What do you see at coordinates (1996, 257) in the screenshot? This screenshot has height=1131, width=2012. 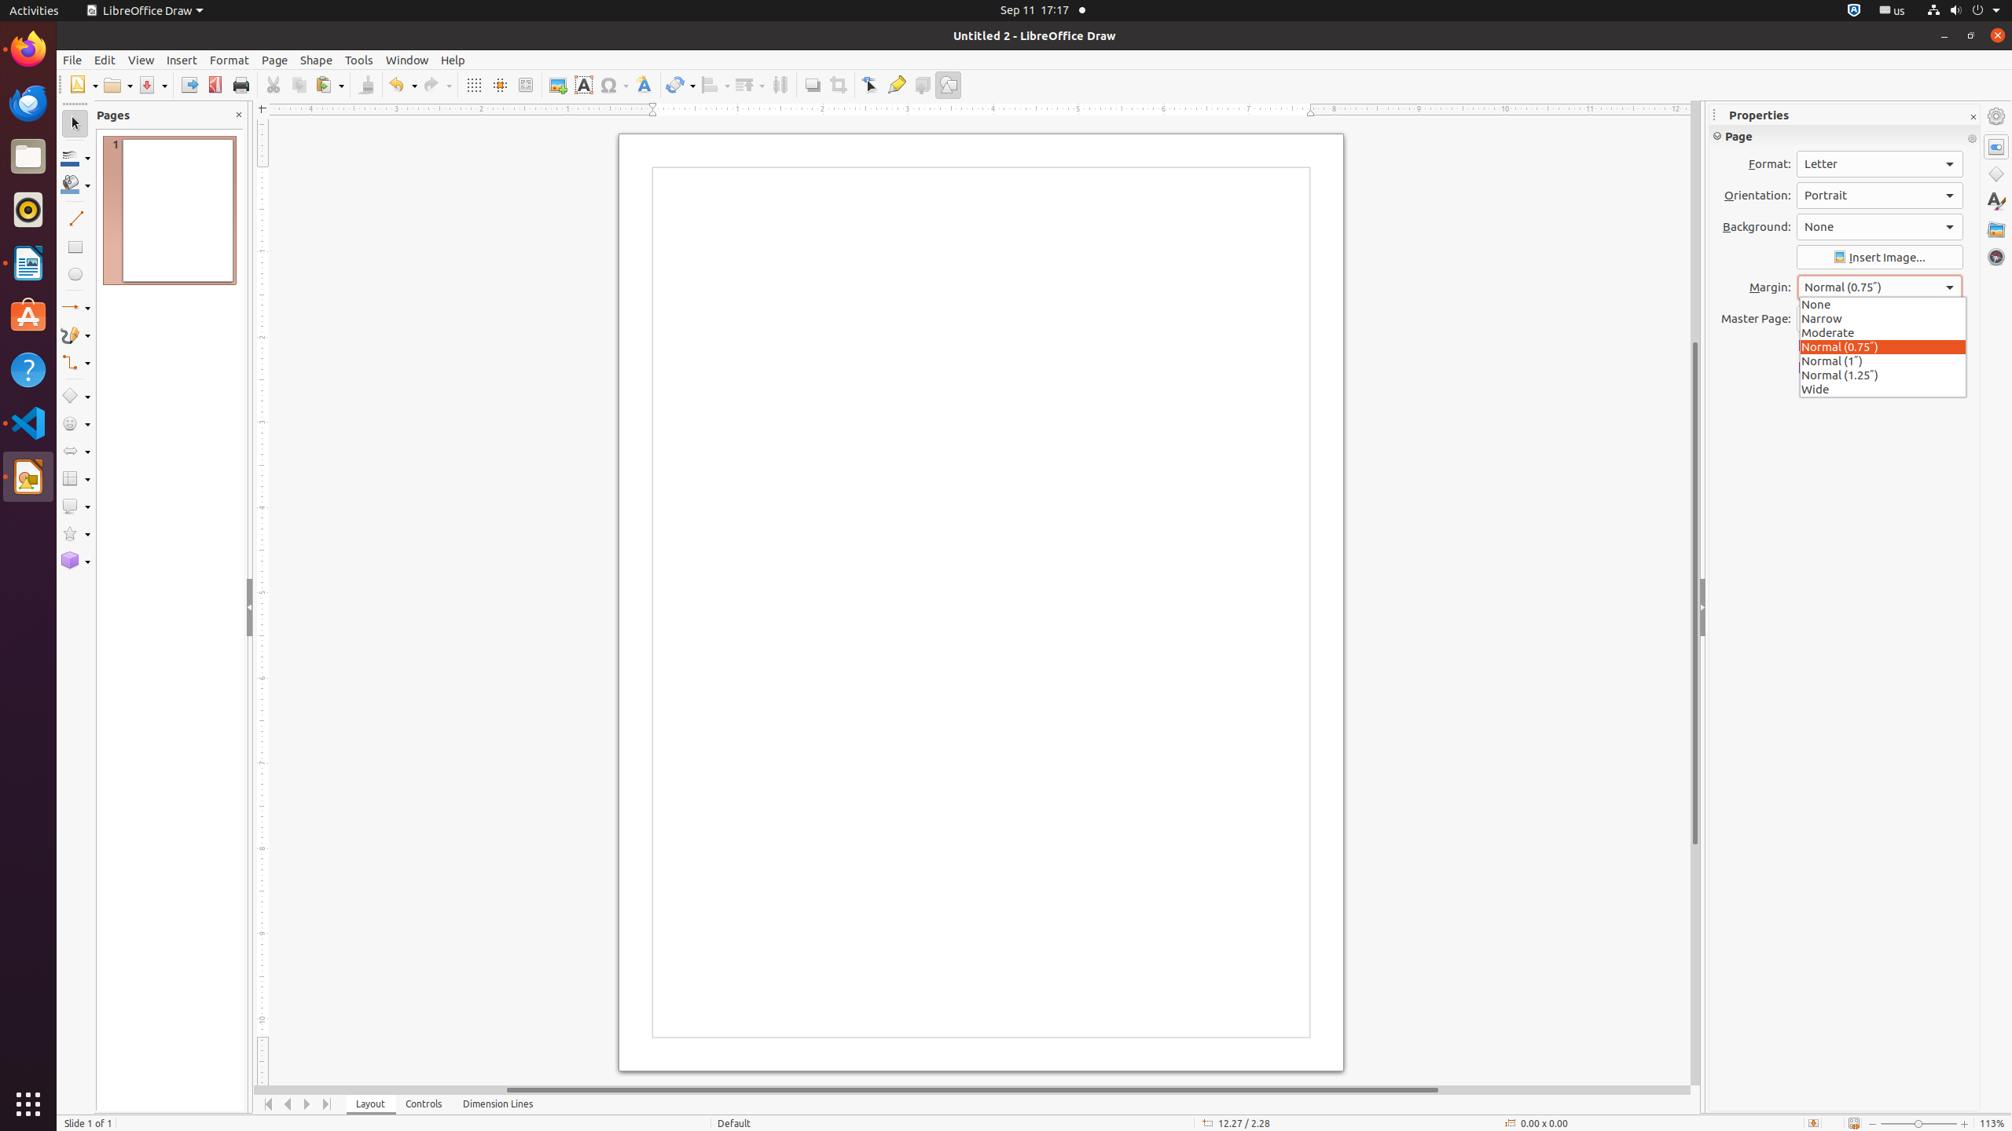 I see `Navigator` at bounding box center [1996, 257].